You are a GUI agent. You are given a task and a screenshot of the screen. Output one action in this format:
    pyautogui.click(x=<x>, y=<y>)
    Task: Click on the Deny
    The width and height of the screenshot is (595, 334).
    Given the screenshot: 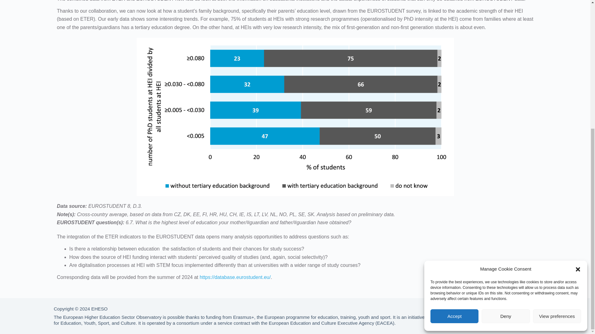 What is the action you would take?
    pyautogui.click(x=505, y=110)
    